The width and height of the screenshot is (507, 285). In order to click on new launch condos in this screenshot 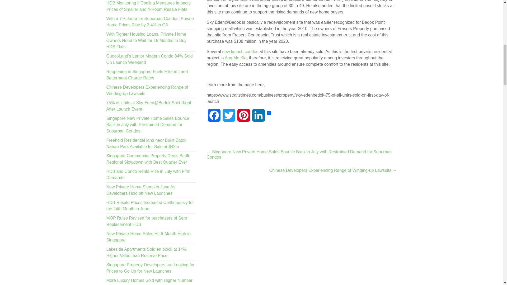, I will do `click(240, 51)`.